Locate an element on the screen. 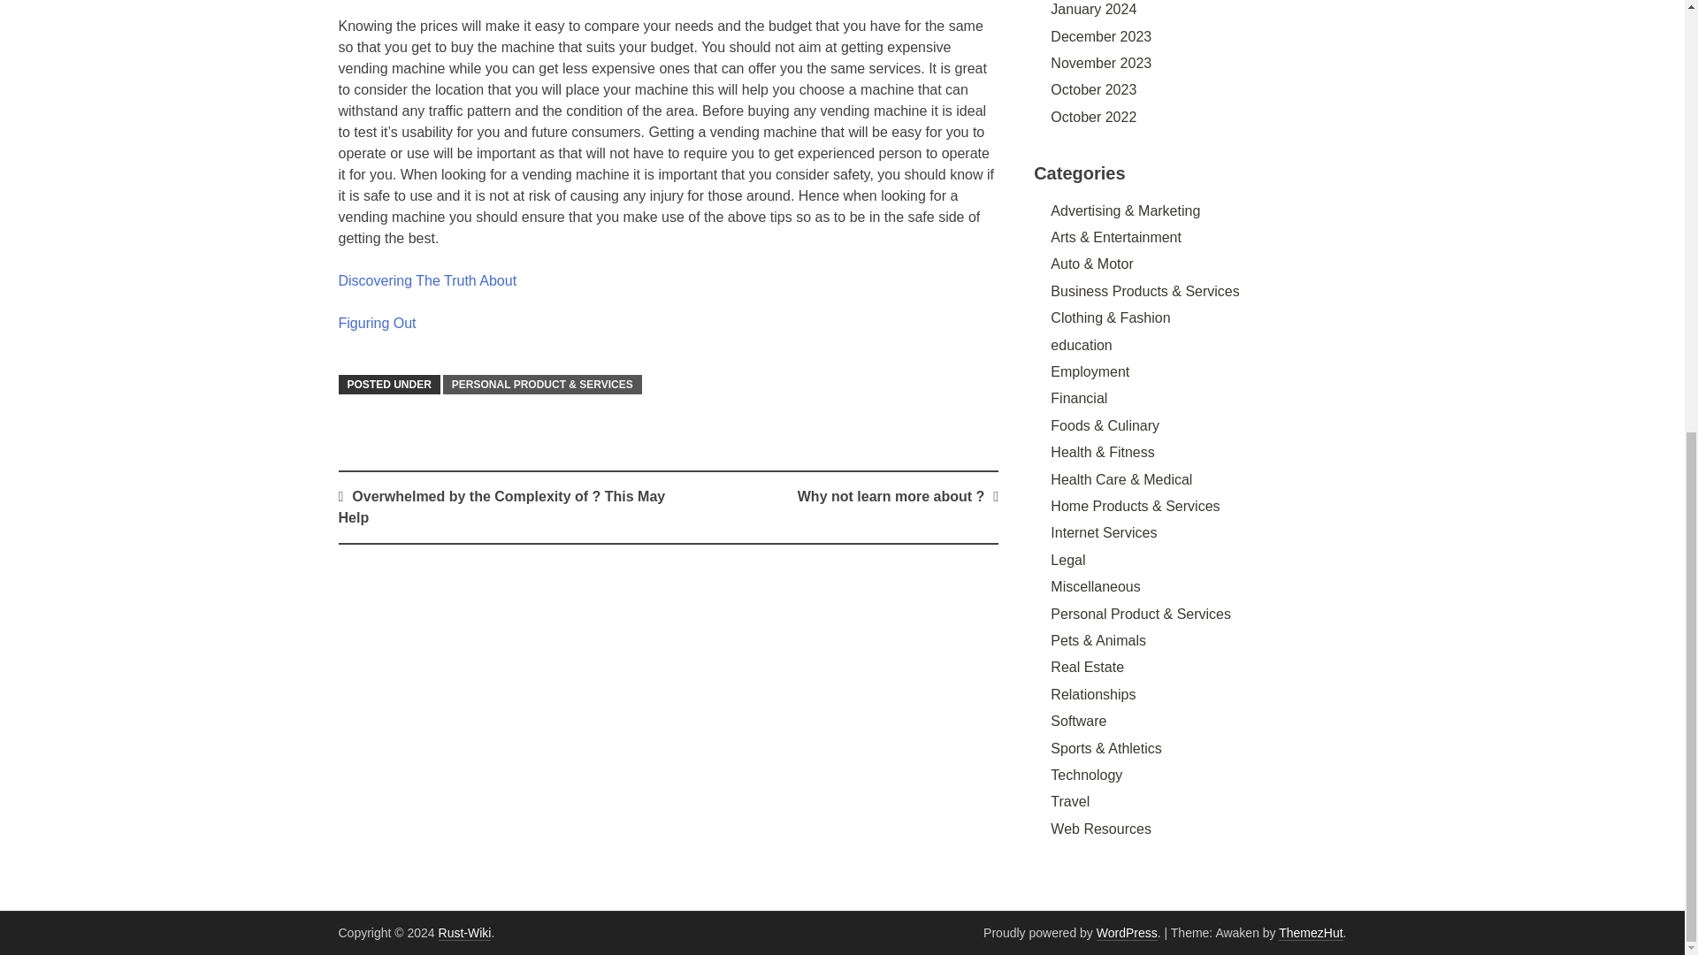 This screenshot has height=955, width=1698. Overwhelmed by the Complexity of ? This May Help is located at coordinates (501, 507).